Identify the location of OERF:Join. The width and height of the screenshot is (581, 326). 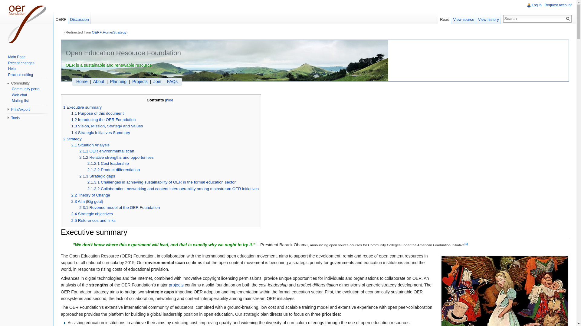
(157, 81).